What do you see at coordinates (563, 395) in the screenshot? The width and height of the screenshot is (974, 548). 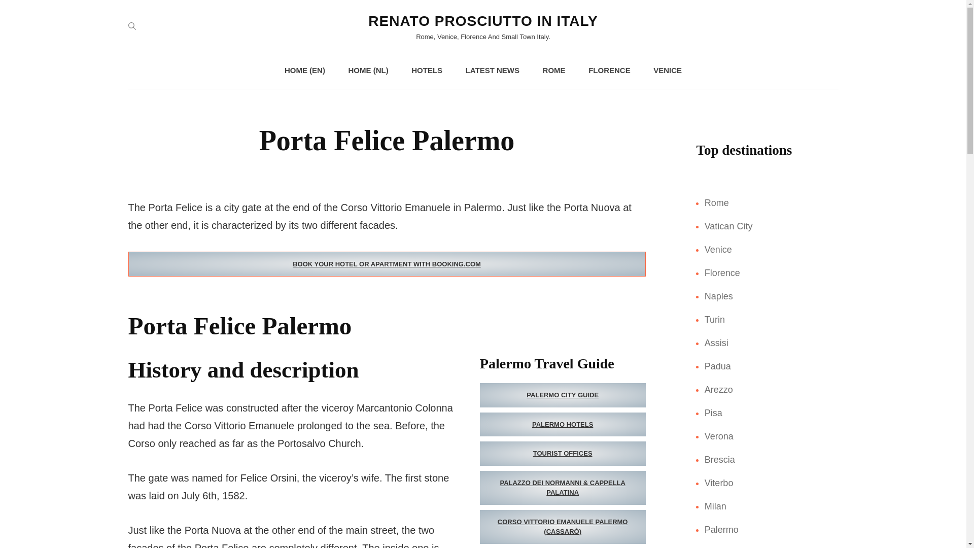 I see `PALERMO CITY GUIDE` at bounding box center [563, 395].